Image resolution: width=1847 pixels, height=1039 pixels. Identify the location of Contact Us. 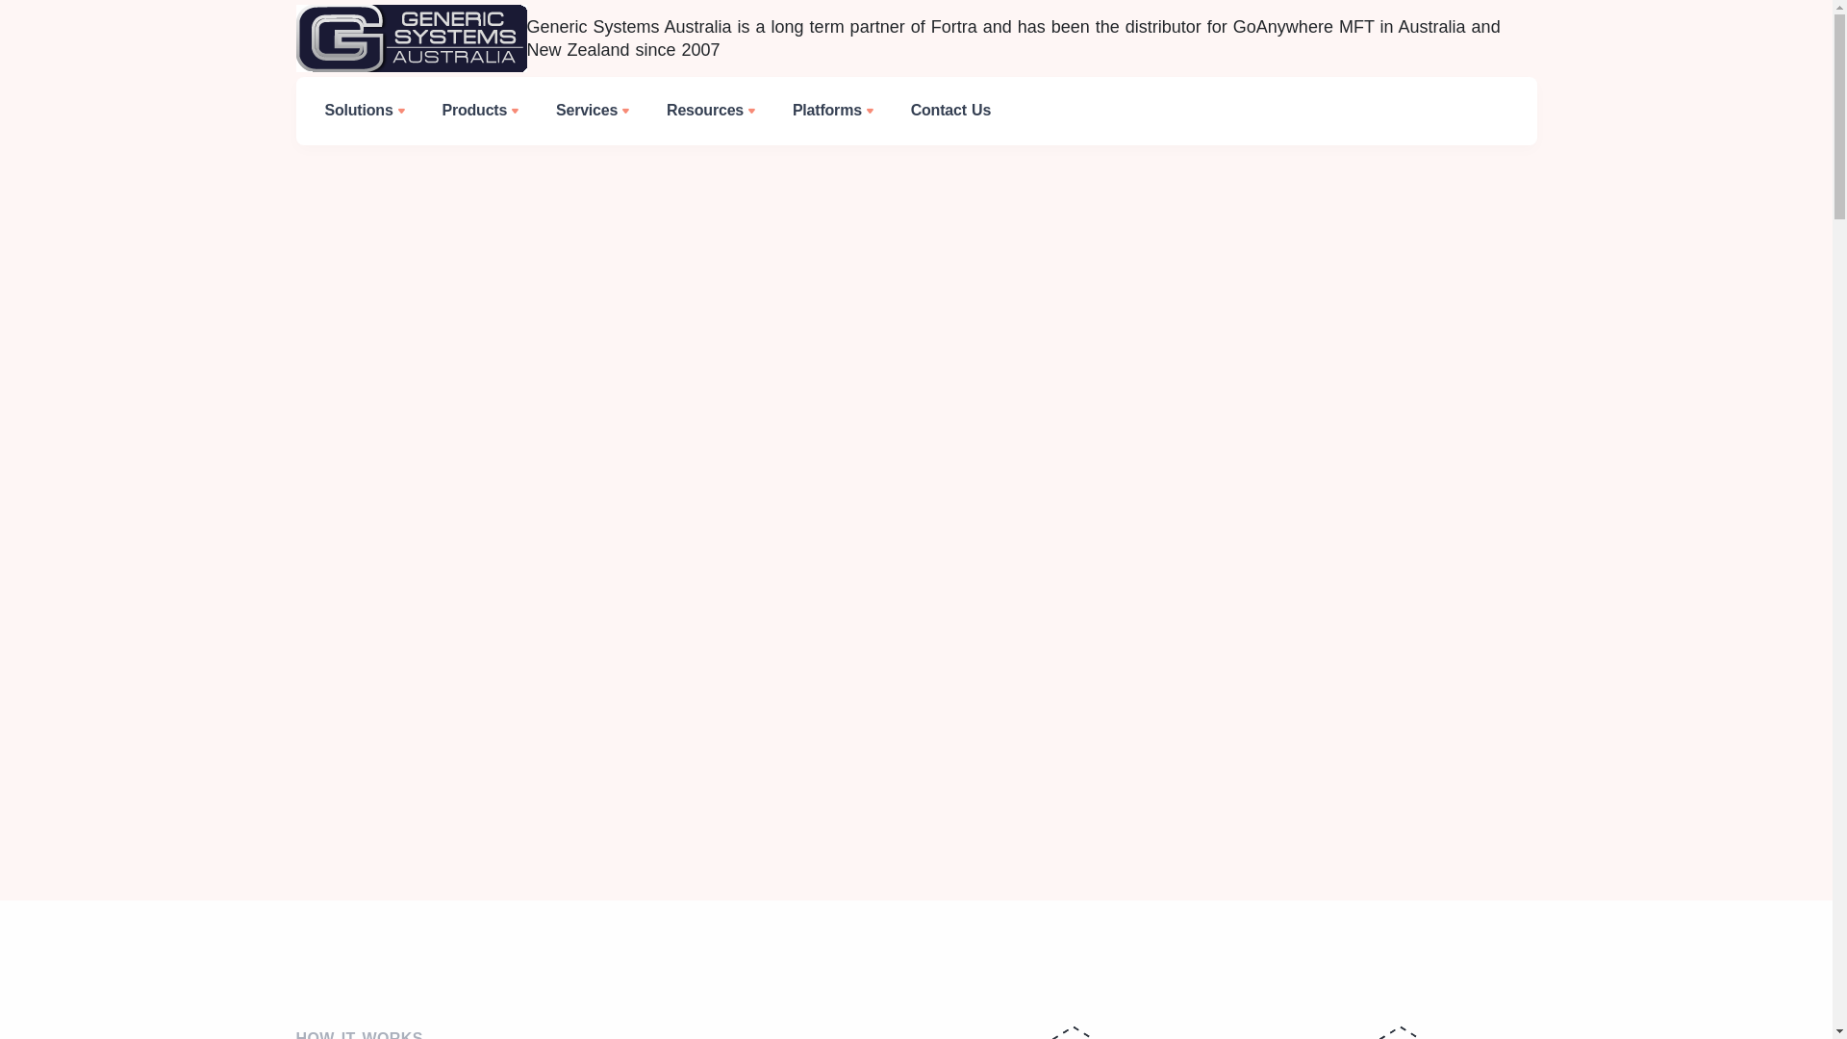
(950, 111).